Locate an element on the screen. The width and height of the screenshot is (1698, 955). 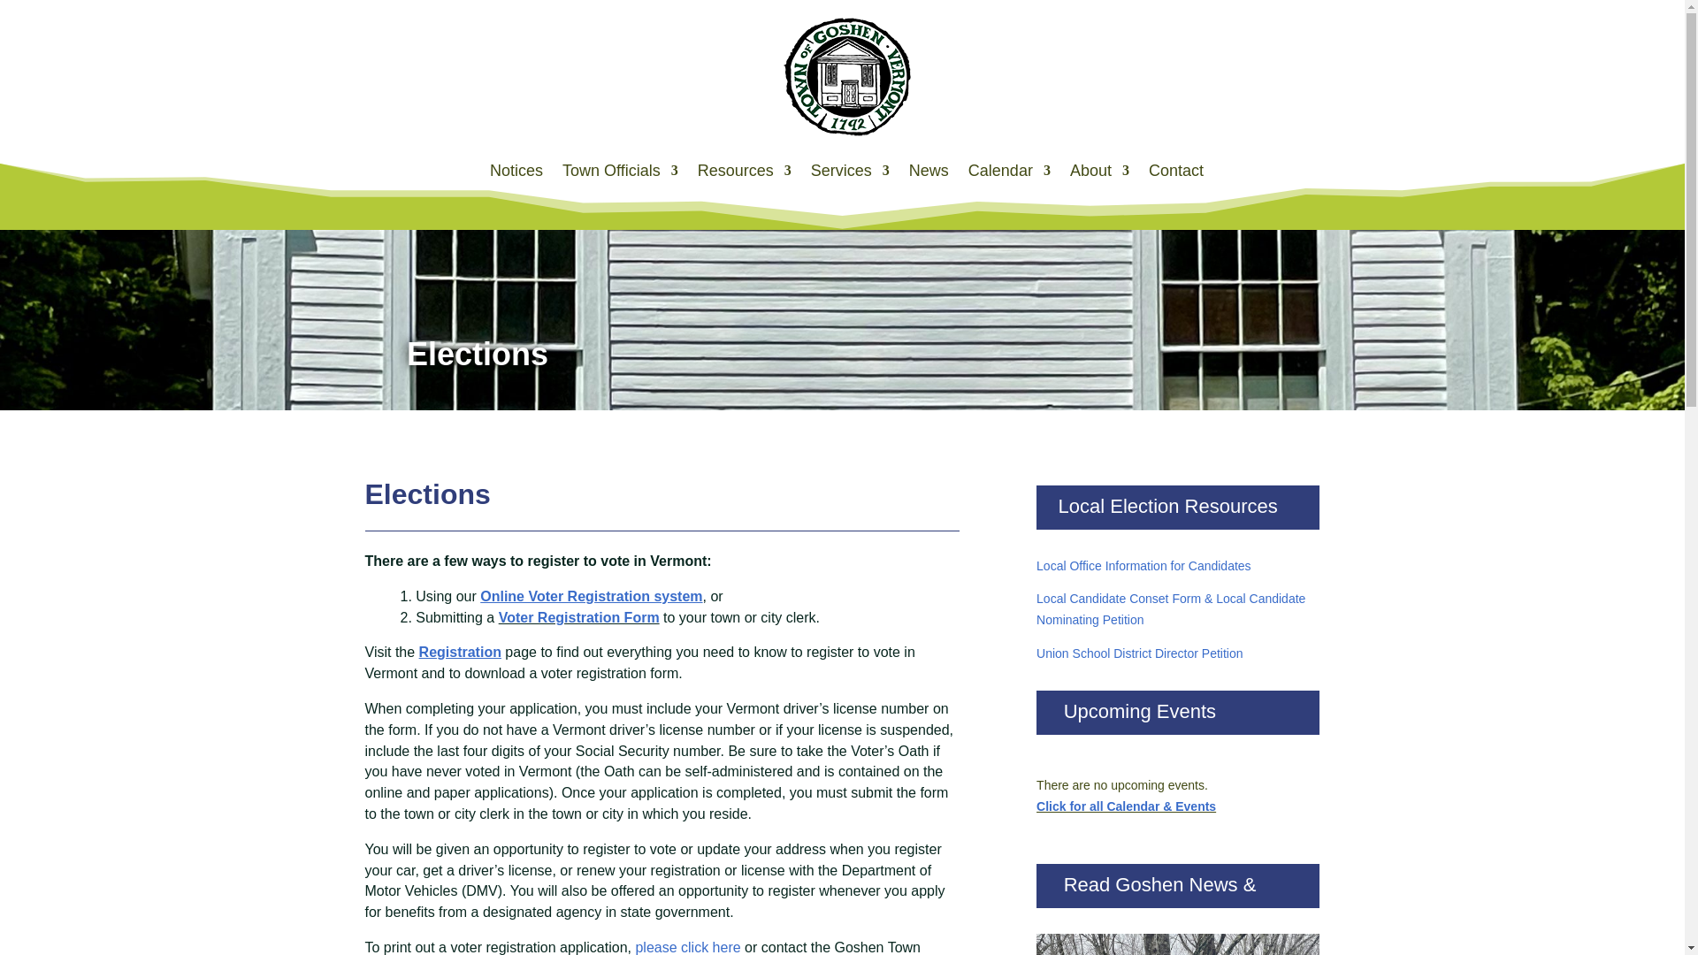
Calendar is located at coordinates (1009, 171).